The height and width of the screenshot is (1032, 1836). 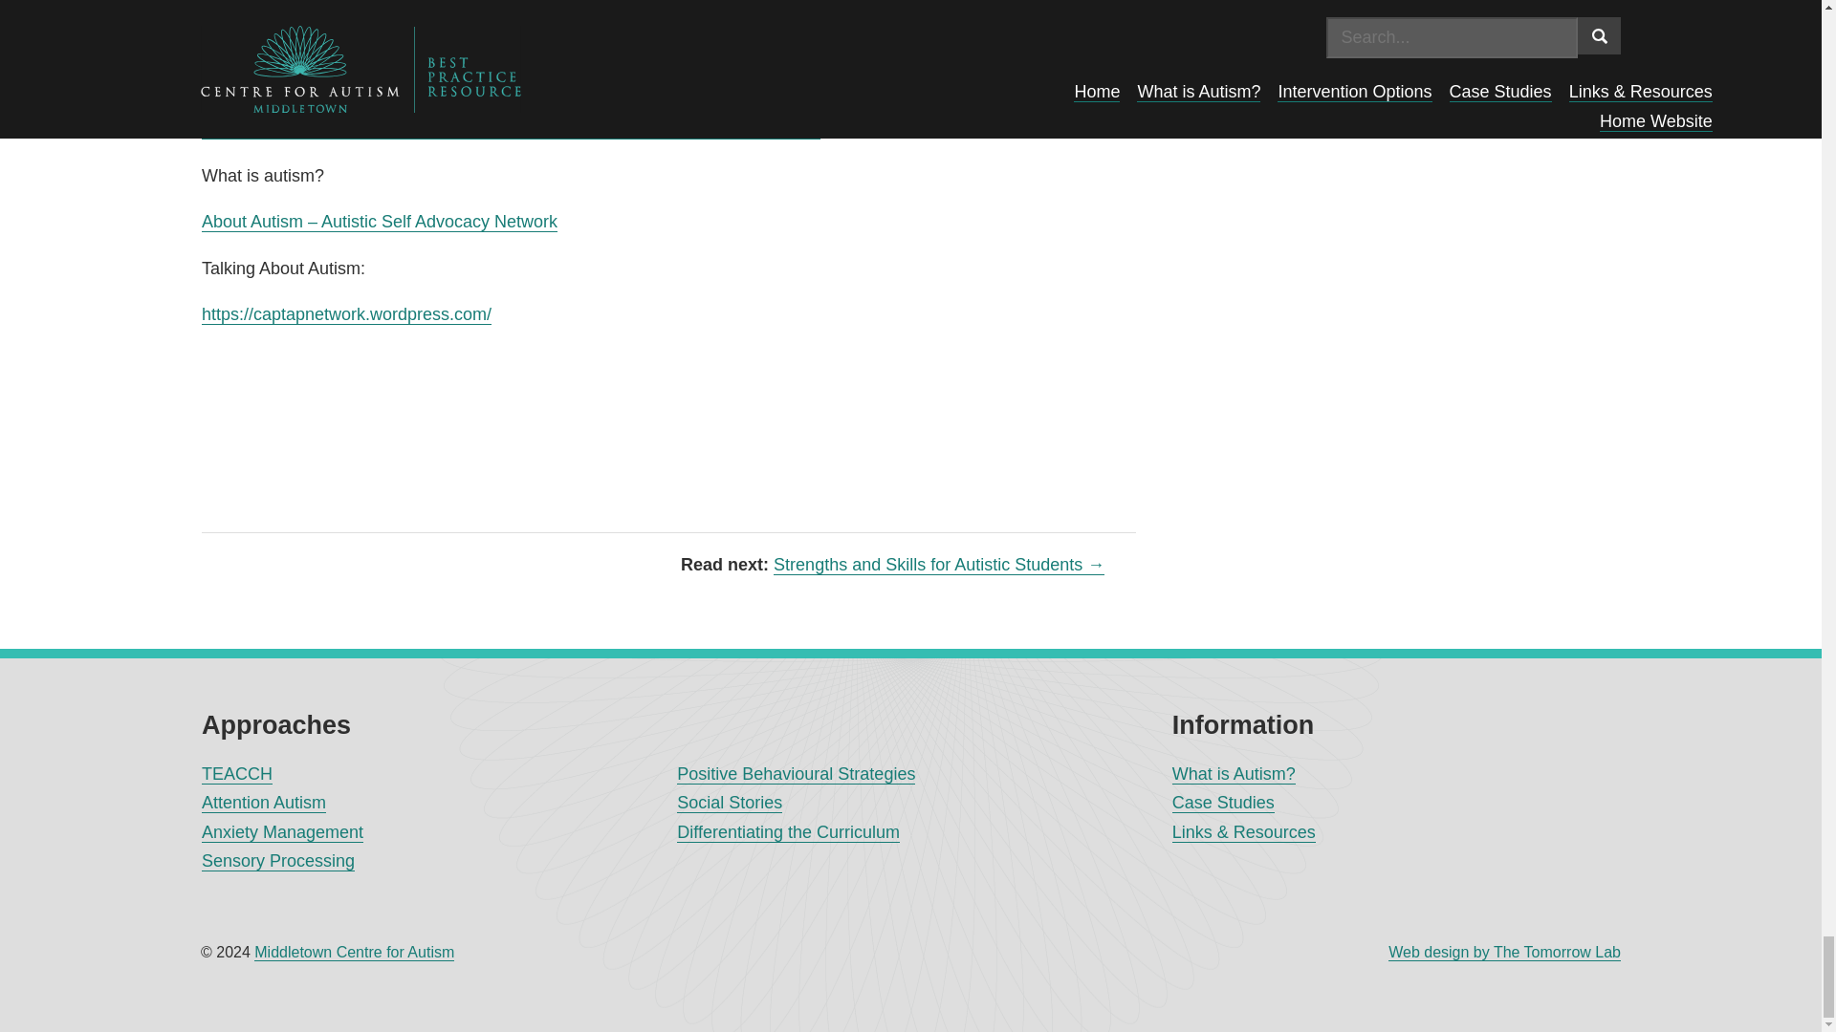 What do you see at coordinates (237, 774) in the screenshot?
I see `TEACCH` at bounding box center [237, 774].